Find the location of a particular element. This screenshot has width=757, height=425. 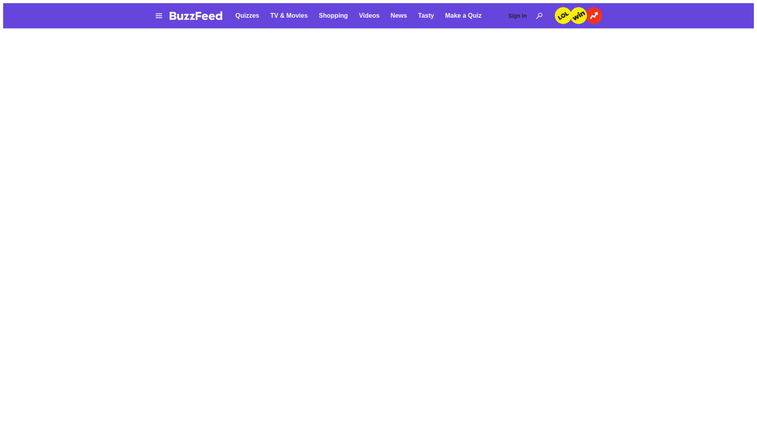

Videos is located at coordinates (369, 16).